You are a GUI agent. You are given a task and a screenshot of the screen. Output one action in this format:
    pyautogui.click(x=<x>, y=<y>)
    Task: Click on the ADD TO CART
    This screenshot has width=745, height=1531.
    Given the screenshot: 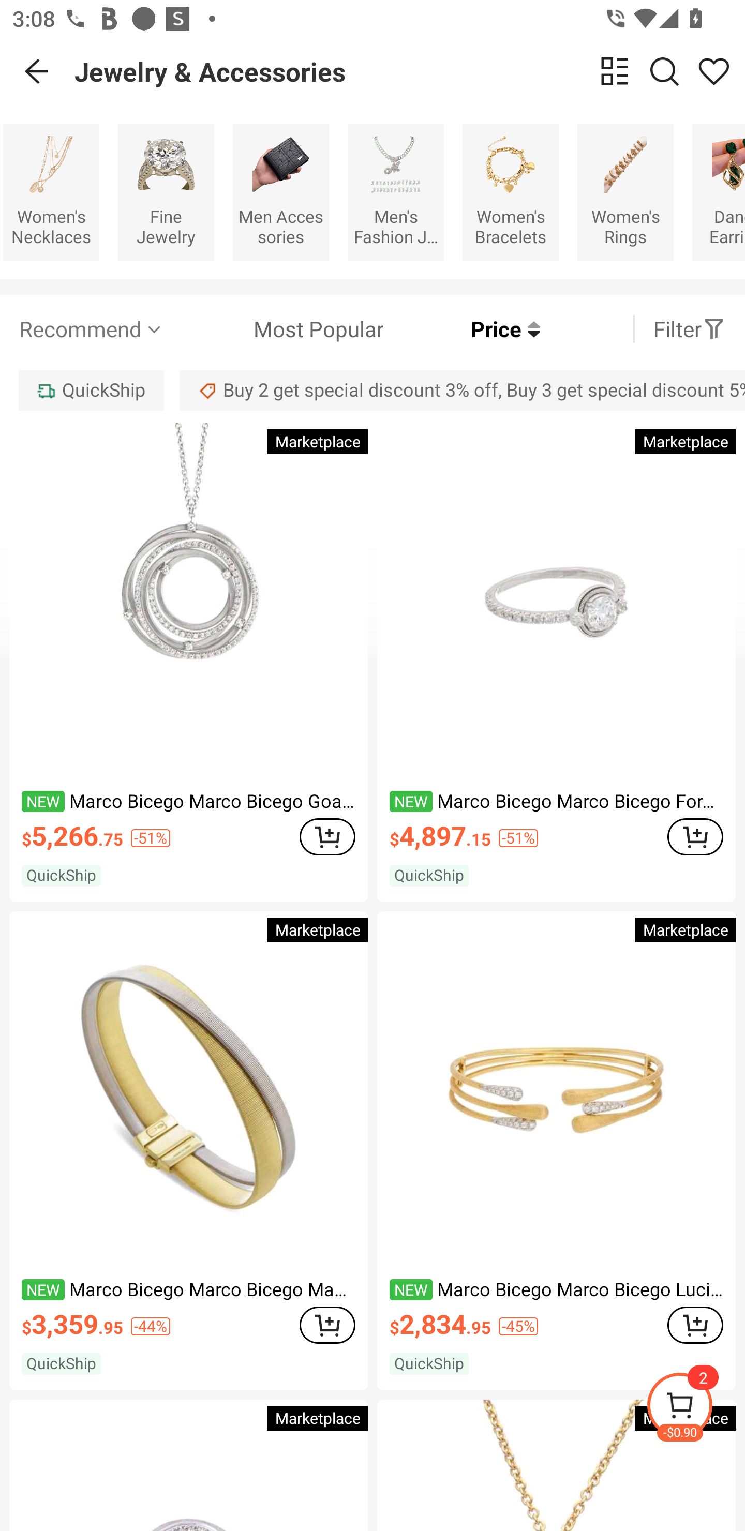 What is the action you would take?
    pyautogui.click(x=327, y=1325)
    